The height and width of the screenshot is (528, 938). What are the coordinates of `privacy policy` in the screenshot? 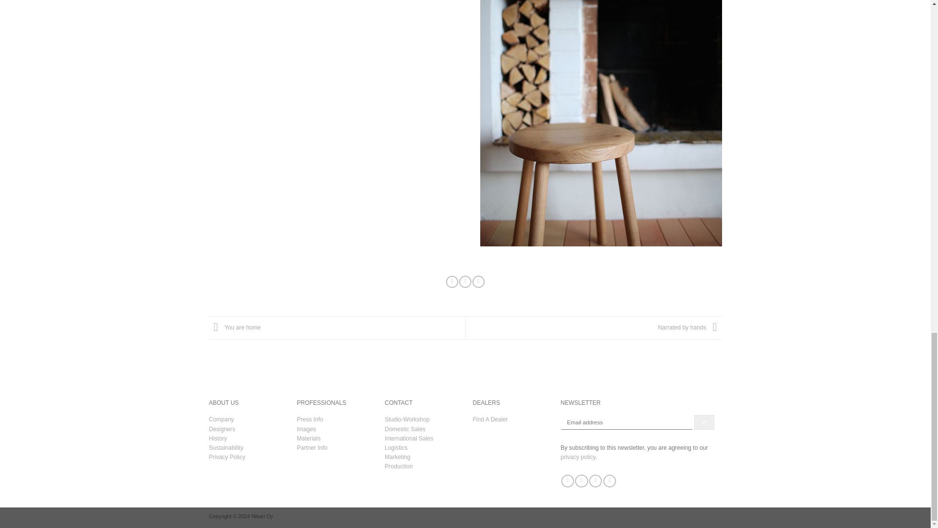 It's located at (578, 457).